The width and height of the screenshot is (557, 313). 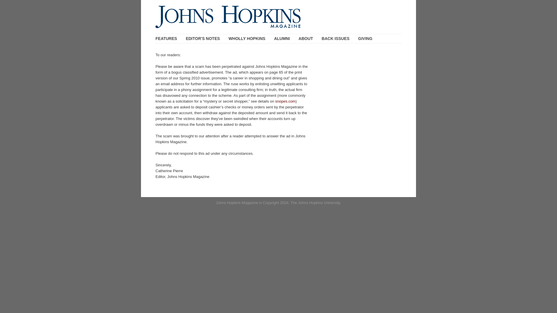 What do you see at coordinates (365, 39) in the screenshot?
I see `GIVING` at bounding box center [365, 39].